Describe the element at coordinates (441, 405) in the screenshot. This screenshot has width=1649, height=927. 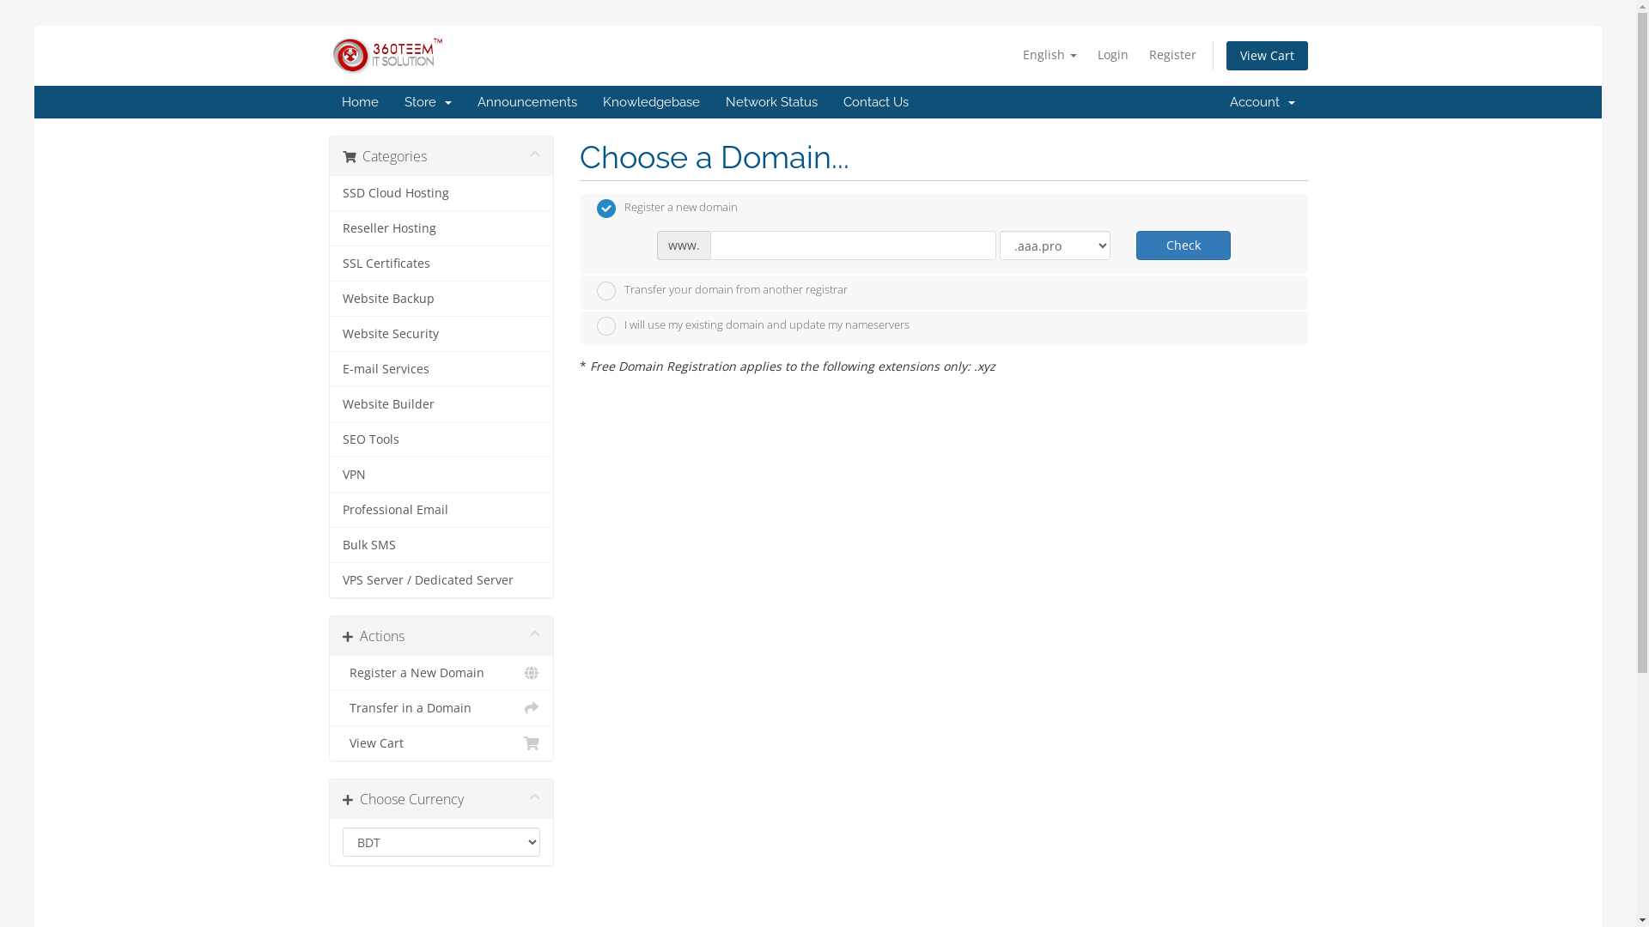
I see `Website Builder` at that location.